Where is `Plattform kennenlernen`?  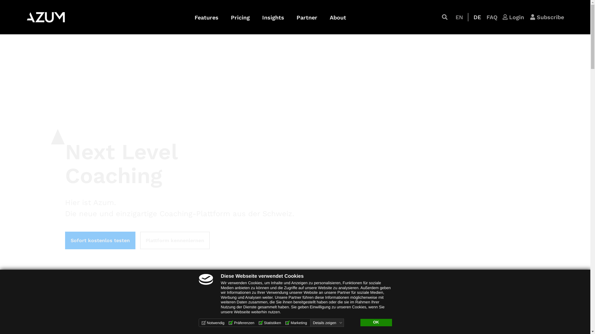
Plattform kennenlernen is located at coordinates (175, 241).